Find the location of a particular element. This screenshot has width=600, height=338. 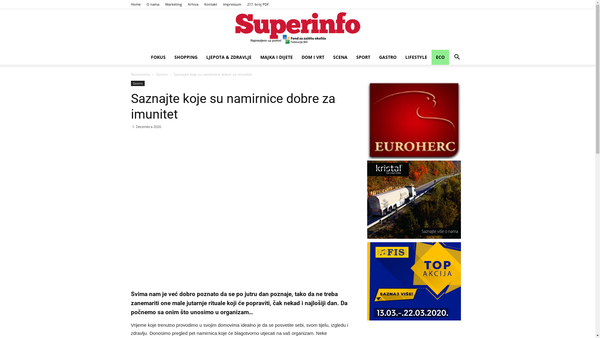

GASTRO is located at coordinates (387, 57).